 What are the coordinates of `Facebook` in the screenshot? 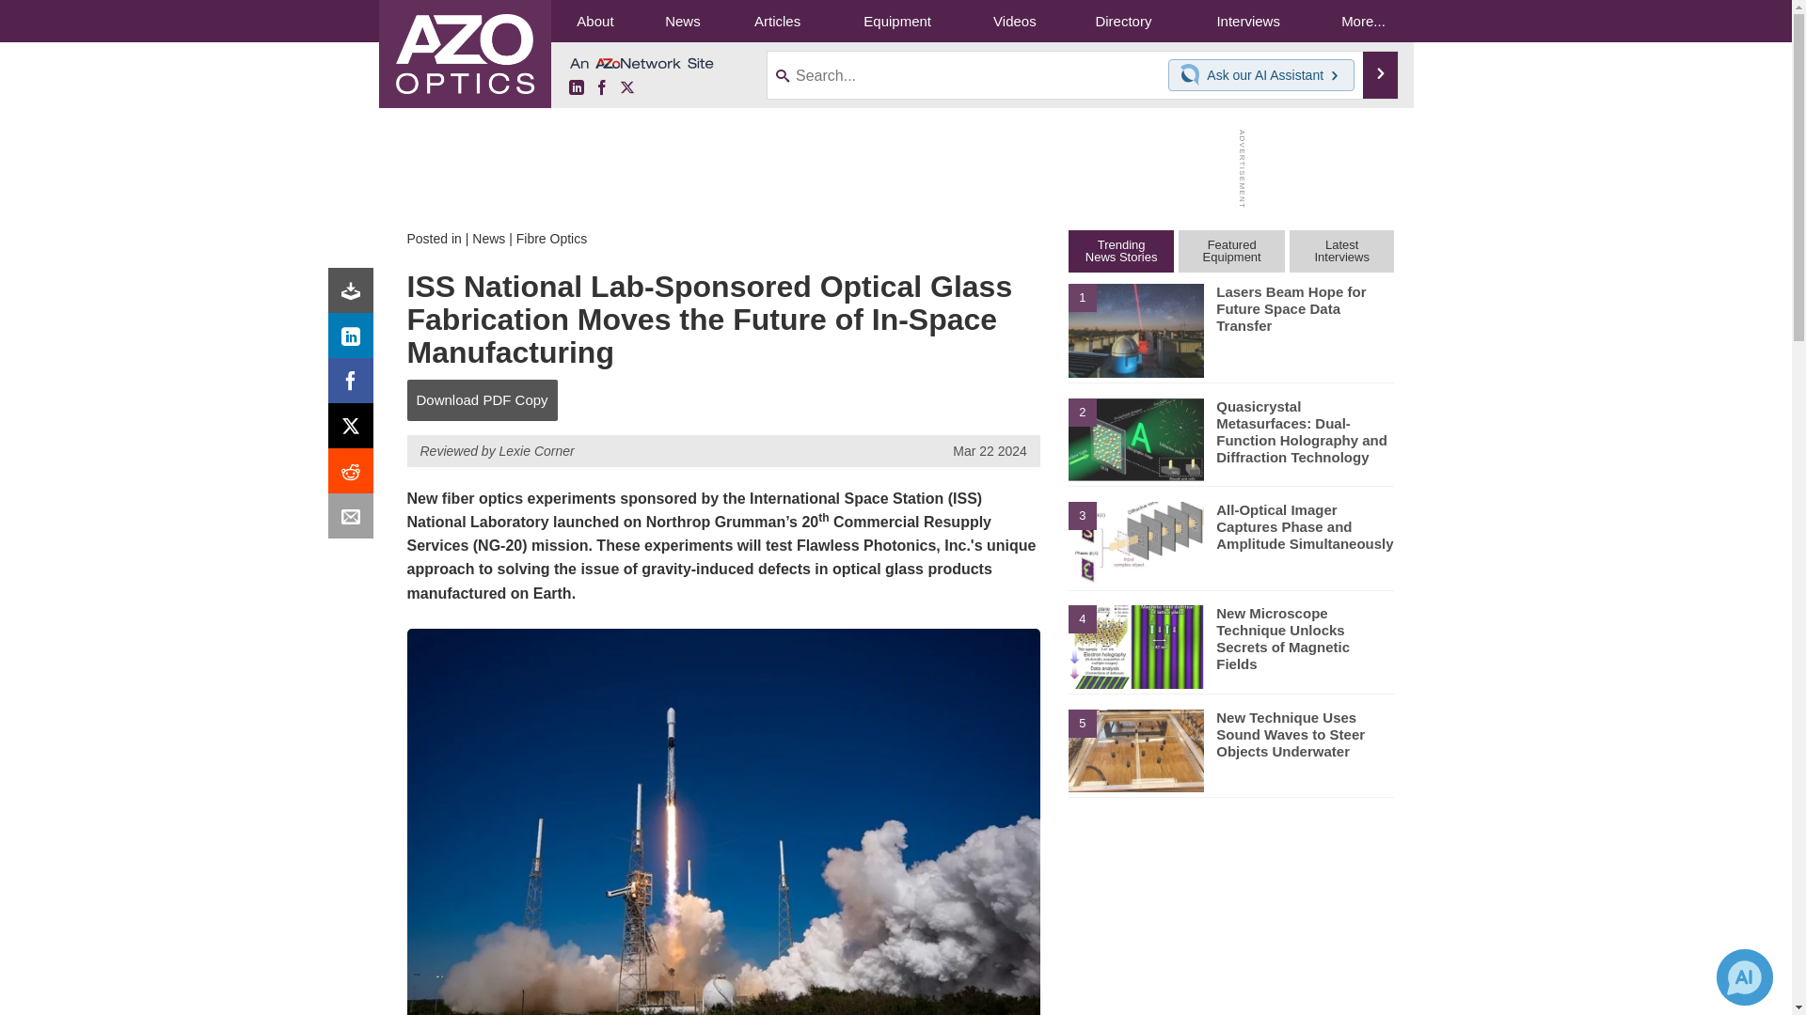 It's located at (602, 88).